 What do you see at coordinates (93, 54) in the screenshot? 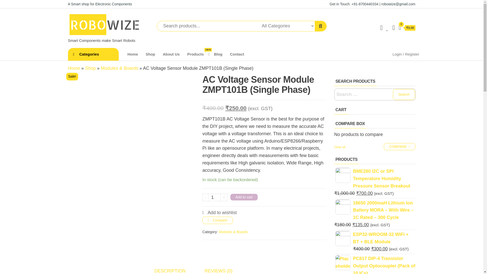
I see `Categories` at bounding box center [93, 54].